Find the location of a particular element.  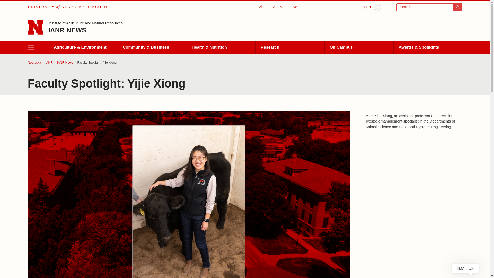

Nebraska is located at coordinates (34, 62).